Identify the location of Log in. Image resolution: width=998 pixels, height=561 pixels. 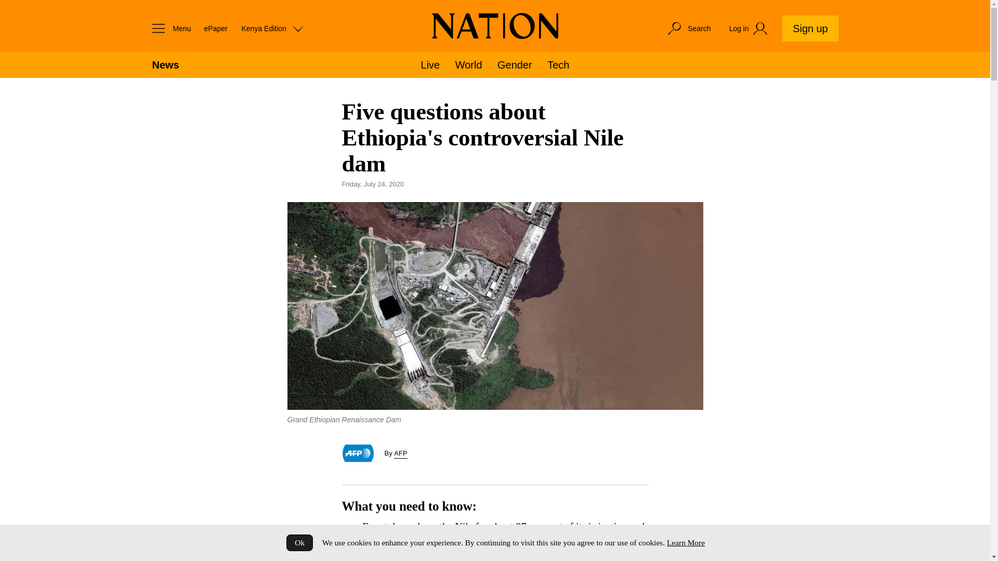
(750, 29).